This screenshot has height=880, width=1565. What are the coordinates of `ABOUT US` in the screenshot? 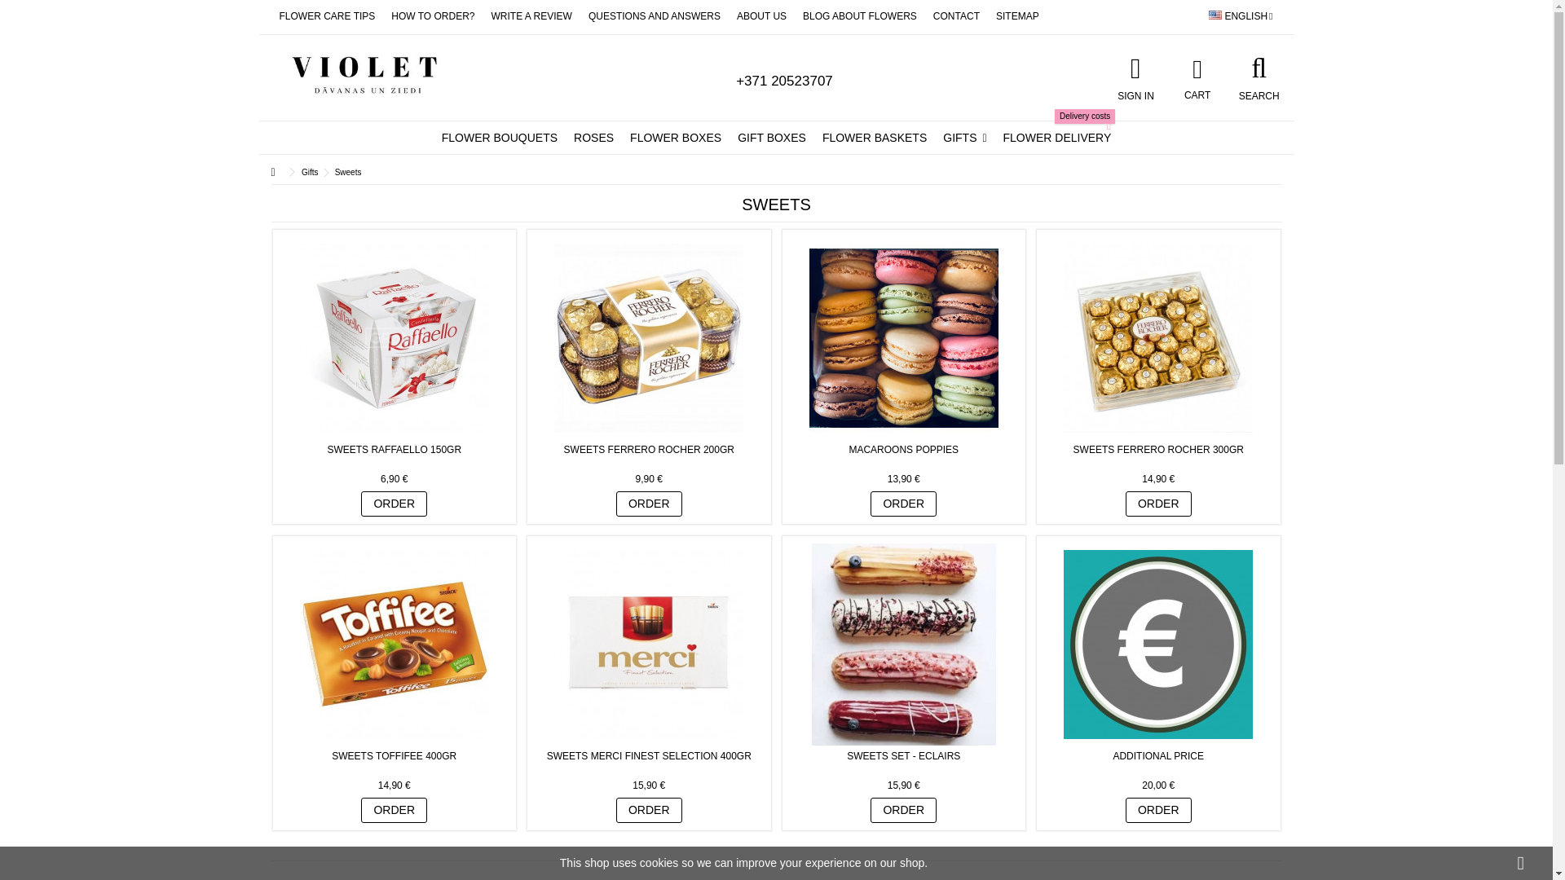 It's located at (1197, 77).